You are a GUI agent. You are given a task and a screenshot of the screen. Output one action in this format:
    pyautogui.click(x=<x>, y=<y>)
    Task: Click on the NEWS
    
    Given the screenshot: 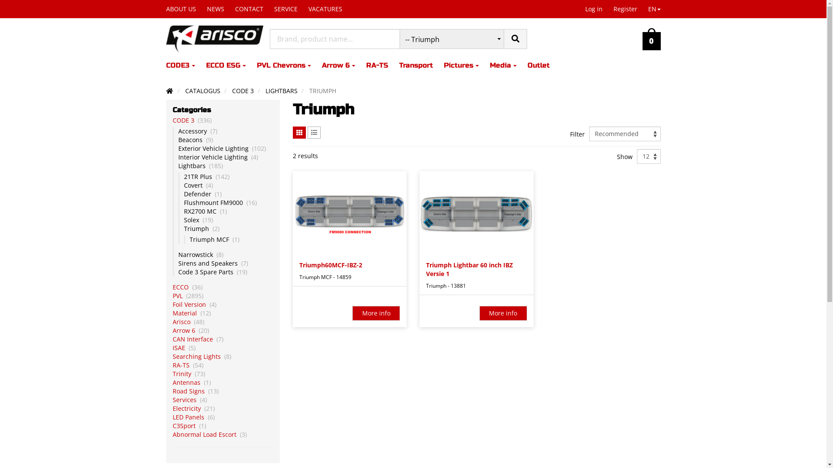 What is the action you would take?
    pyautogui.click(x=220, y=9)
    